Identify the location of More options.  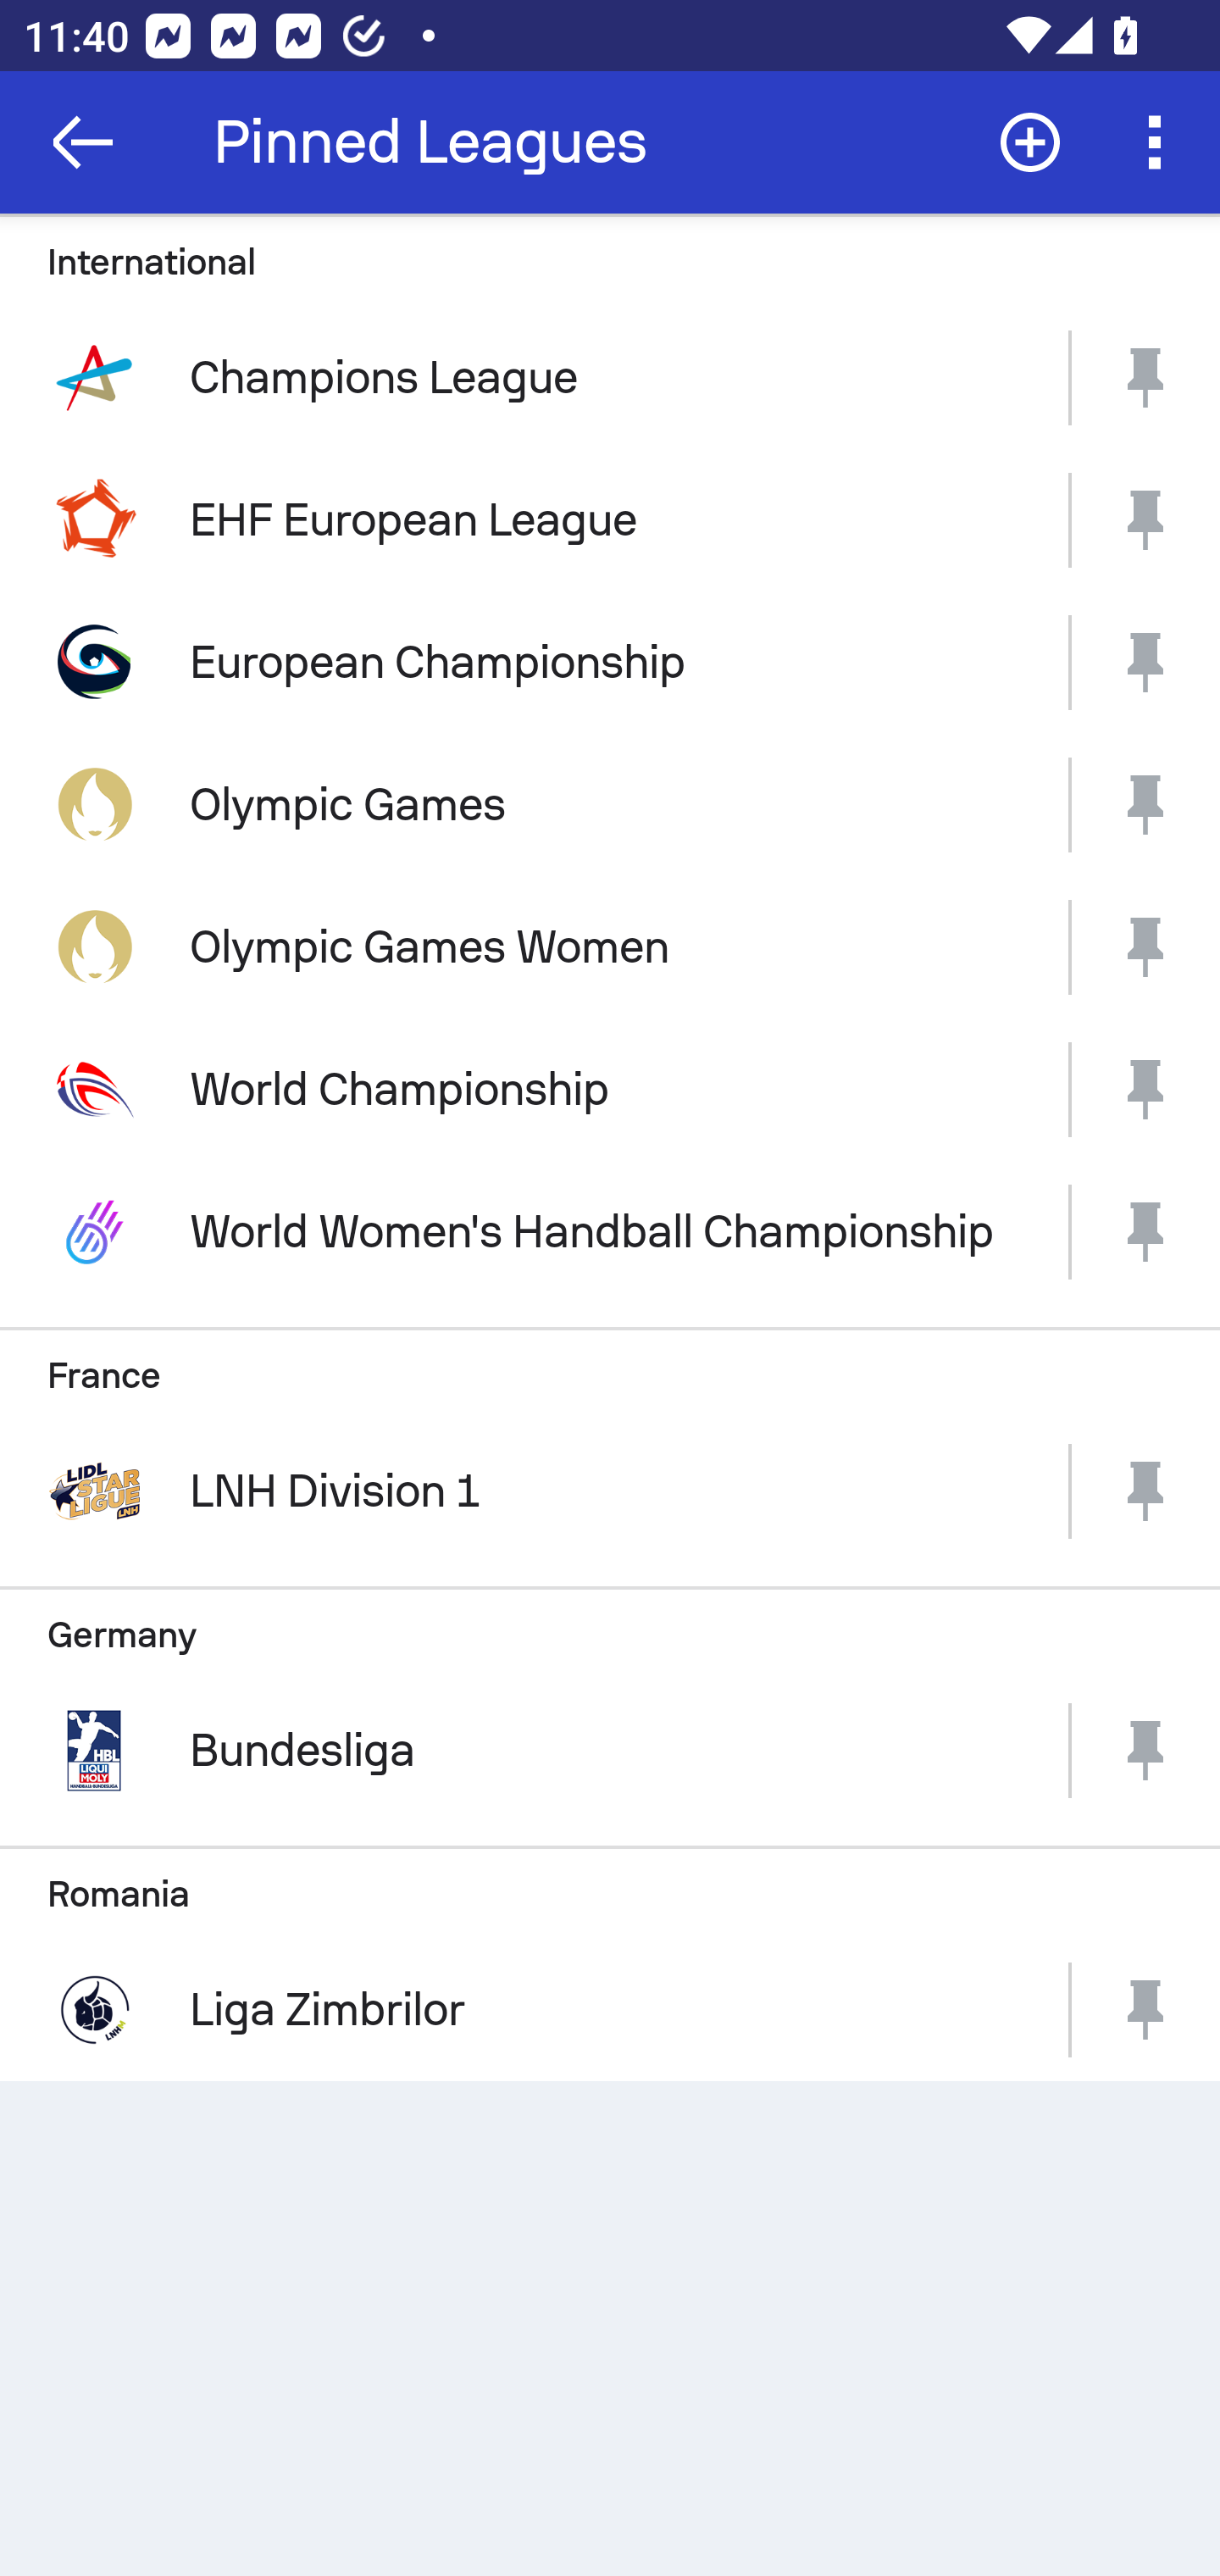
(1161, 142).